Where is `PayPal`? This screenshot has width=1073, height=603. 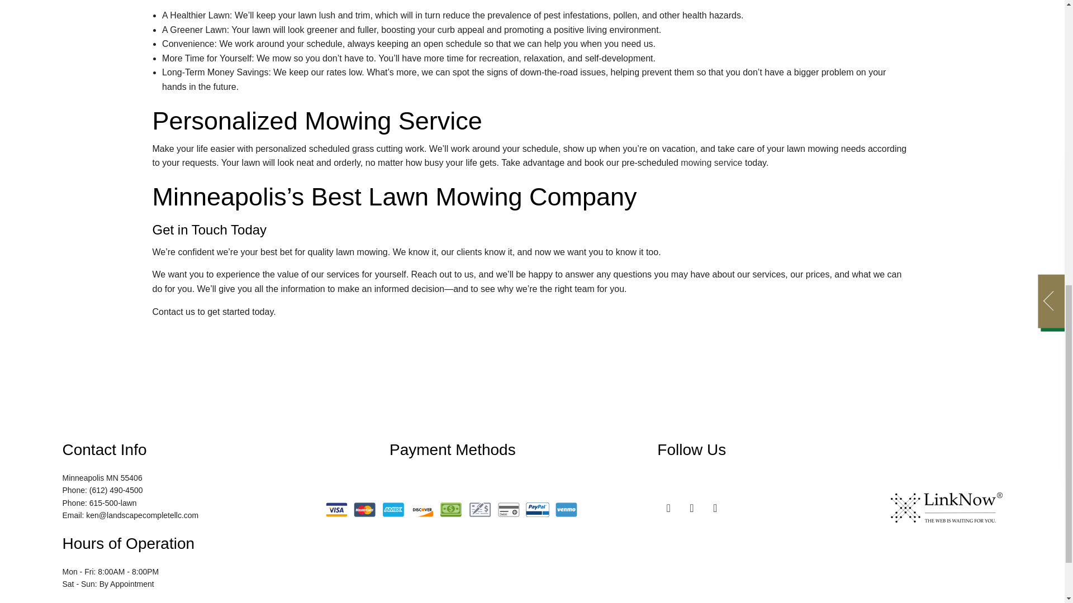
PayPal is located at coordinates (538, 509).